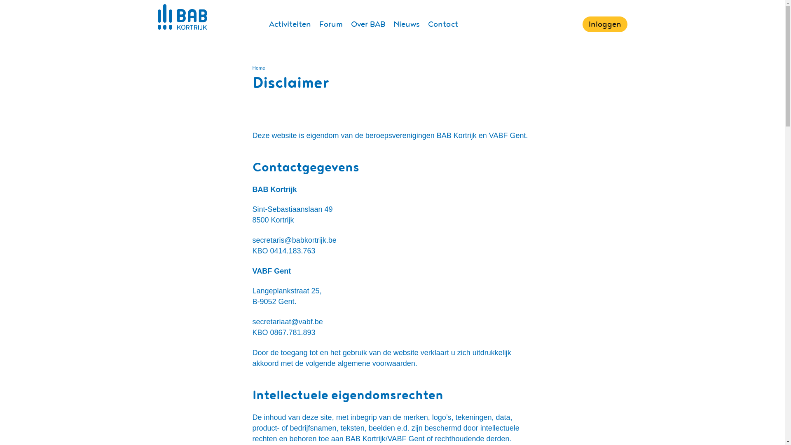  What do you see at coordinates (330, 24) in the screenshot?
I see `Forum` at bounding box center [330, 24].